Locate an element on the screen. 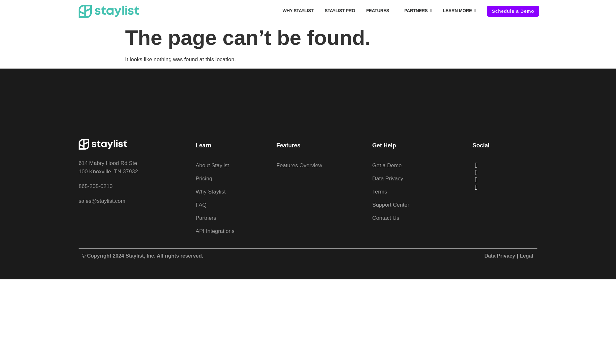 This screenshot has height=346, width=616. Schedule a Demo is located at coordinates (513, 11).